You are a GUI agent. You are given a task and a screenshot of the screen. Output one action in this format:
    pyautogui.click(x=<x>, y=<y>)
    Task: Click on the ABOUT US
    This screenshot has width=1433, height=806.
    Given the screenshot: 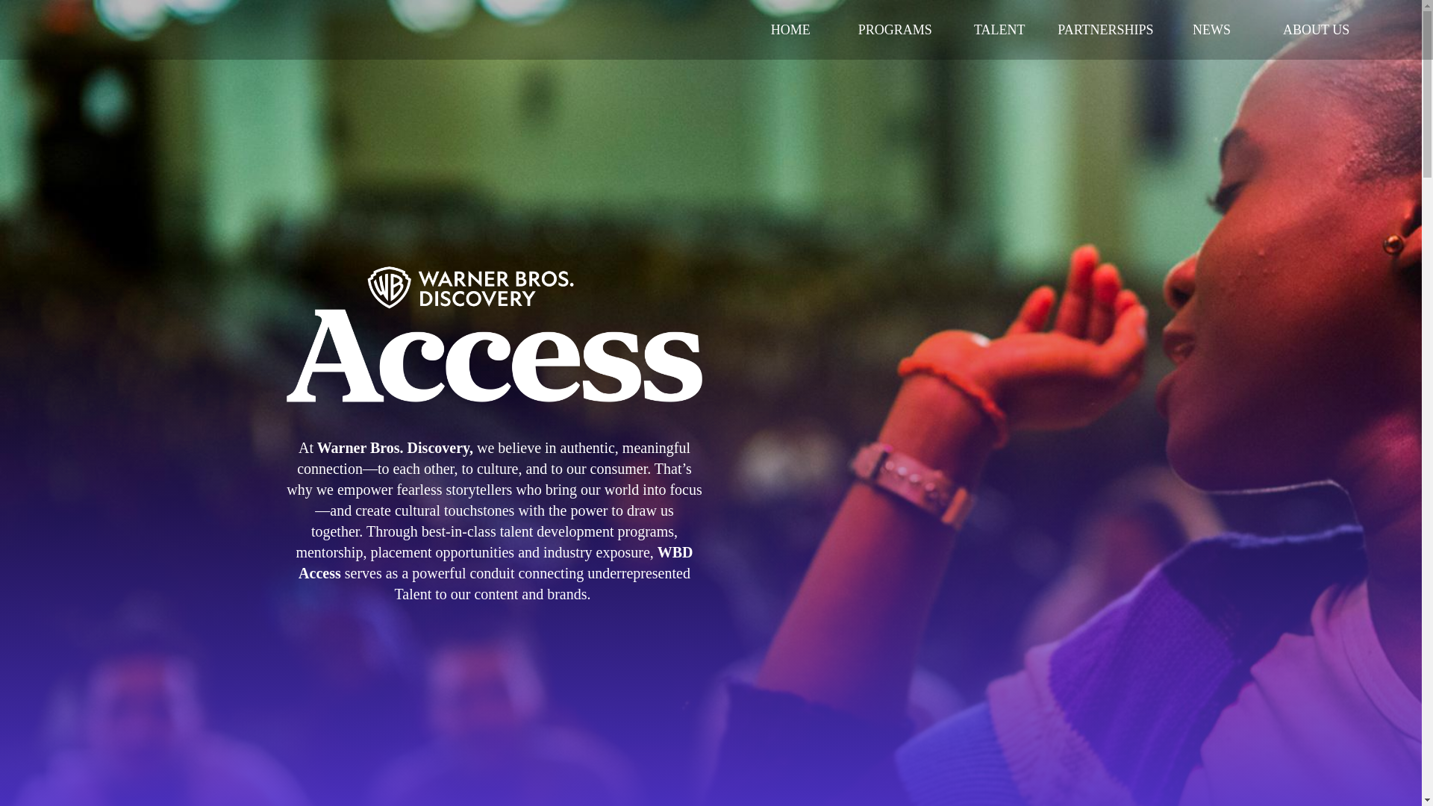 What is the action you would take?
    pyautogui.click(x=1316, y=30)
    